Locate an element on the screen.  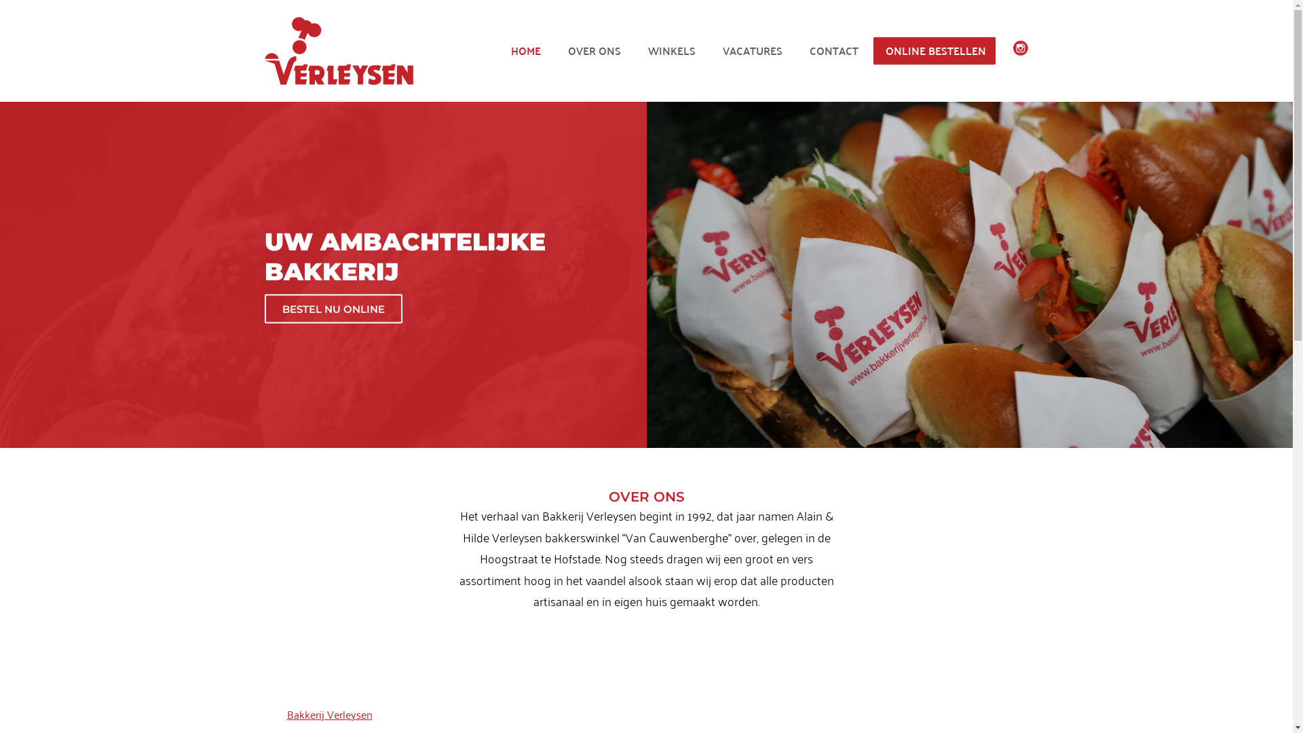
VACATURES is located at coordinates (753, 50).